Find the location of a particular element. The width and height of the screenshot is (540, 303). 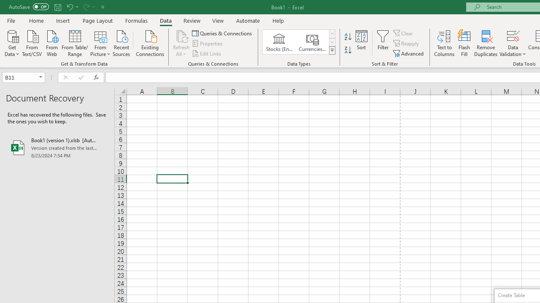

Existing Connections is located at coordinates (150, 43).